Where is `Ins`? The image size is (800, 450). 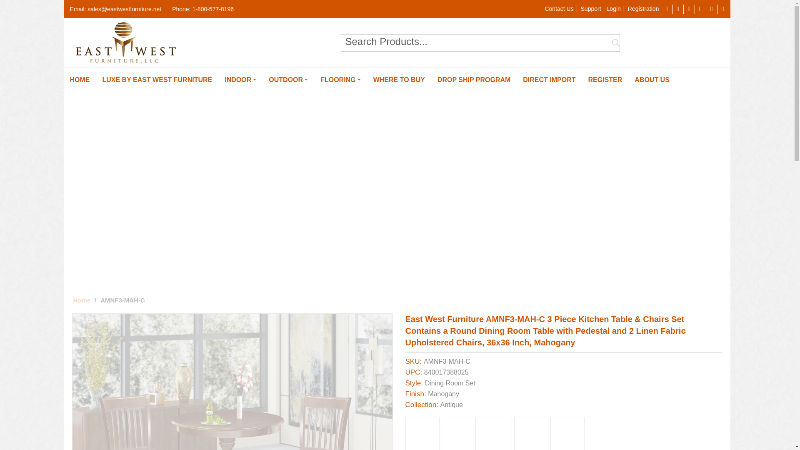
Ins is located at coordinates (701, 9).